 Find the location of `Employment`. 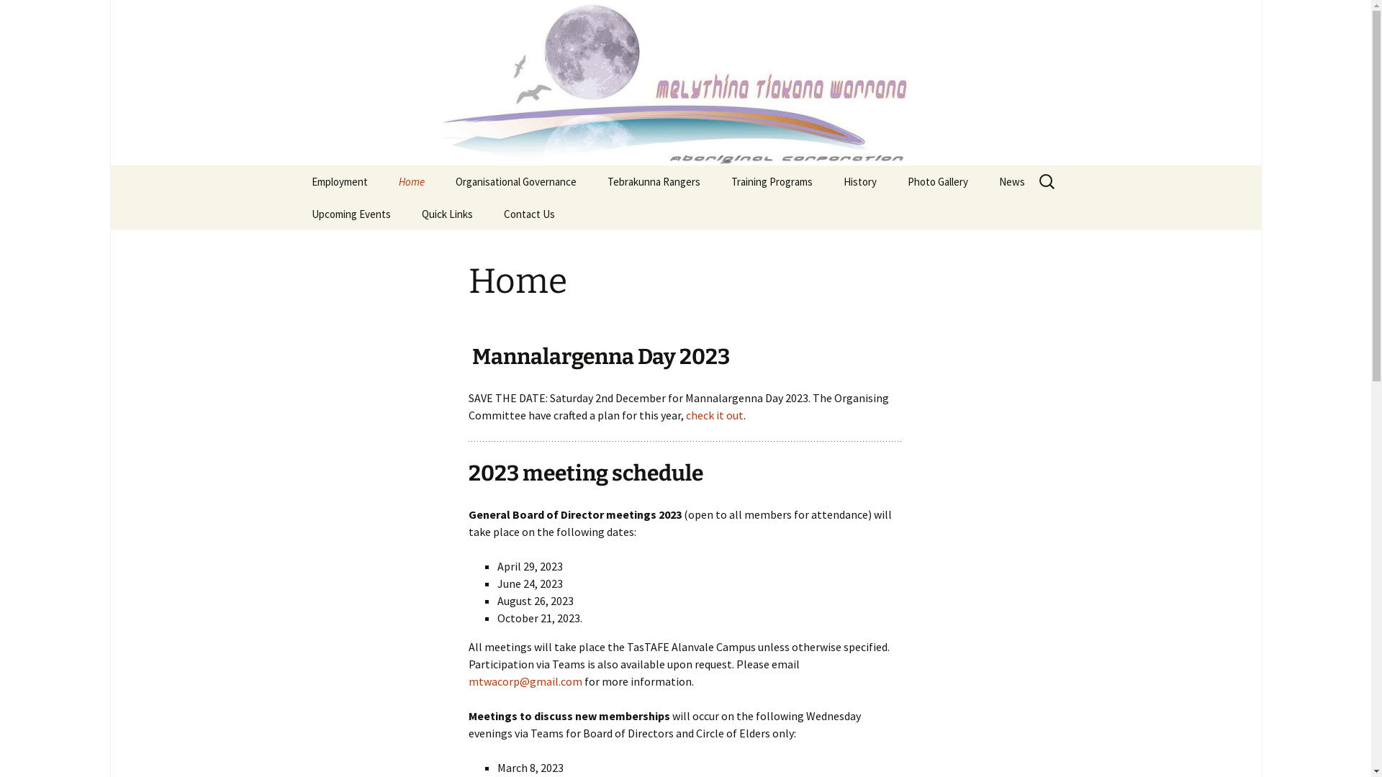

Employment is located at coordinates (339, 181).